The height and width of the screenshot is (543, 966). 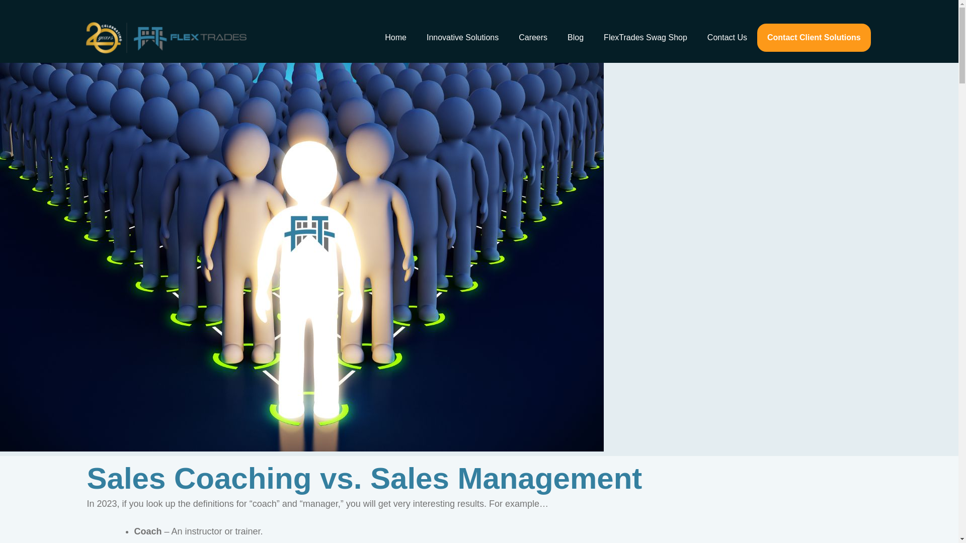 What do you see at coordinates (728, 37) in the screenshot?
I see `Contact Us` at bounding box center [728, 37].